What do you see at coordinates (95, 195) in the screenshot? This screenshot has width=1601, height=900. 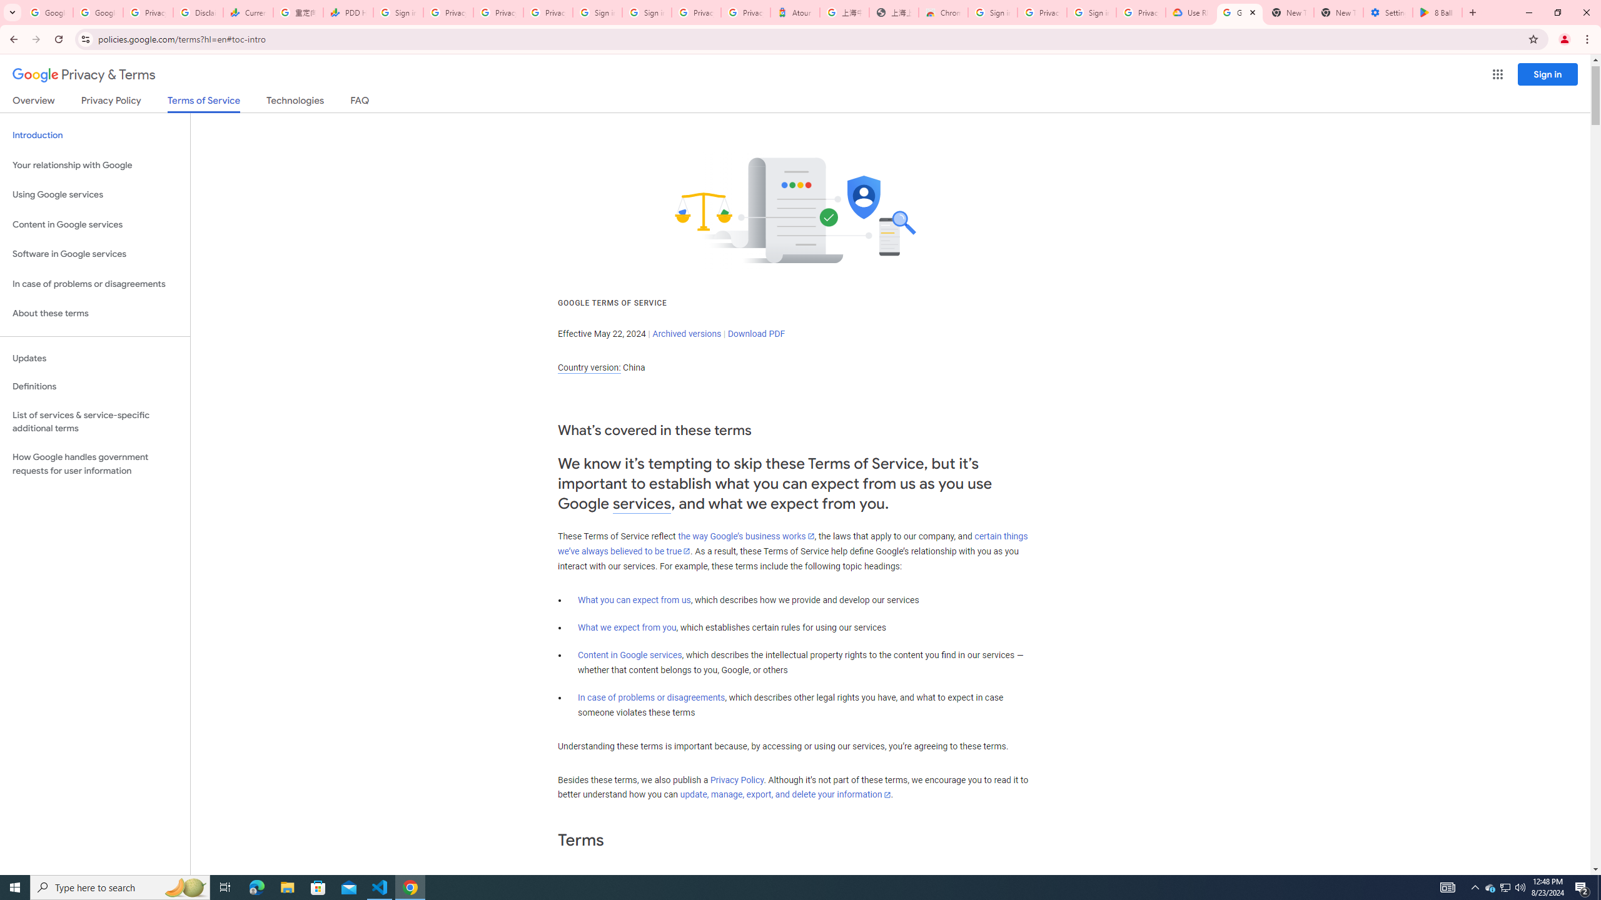 I see `Using Google services` at bounding box center [95, 195].